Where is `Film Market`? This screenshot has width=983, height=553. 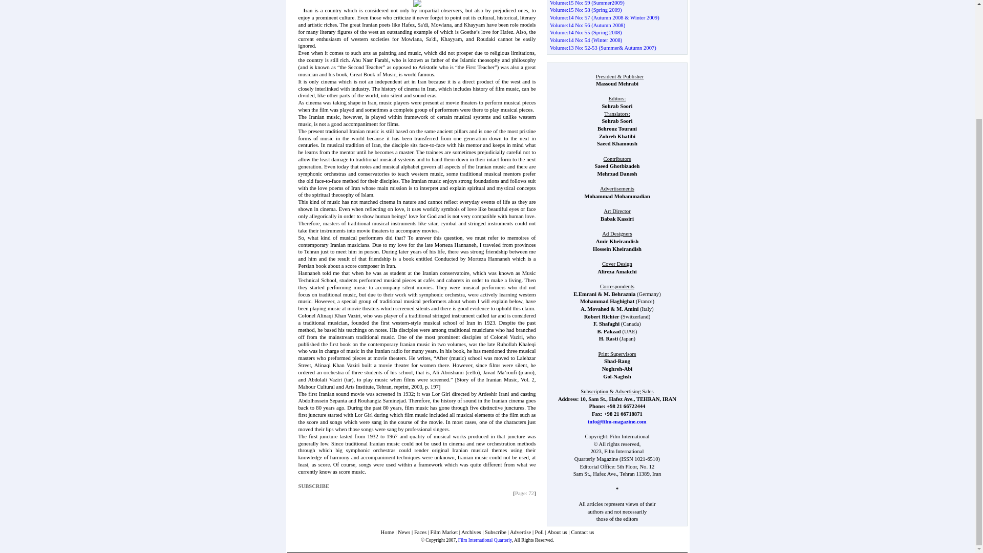 Film Market is located at coordinates (444, 532).